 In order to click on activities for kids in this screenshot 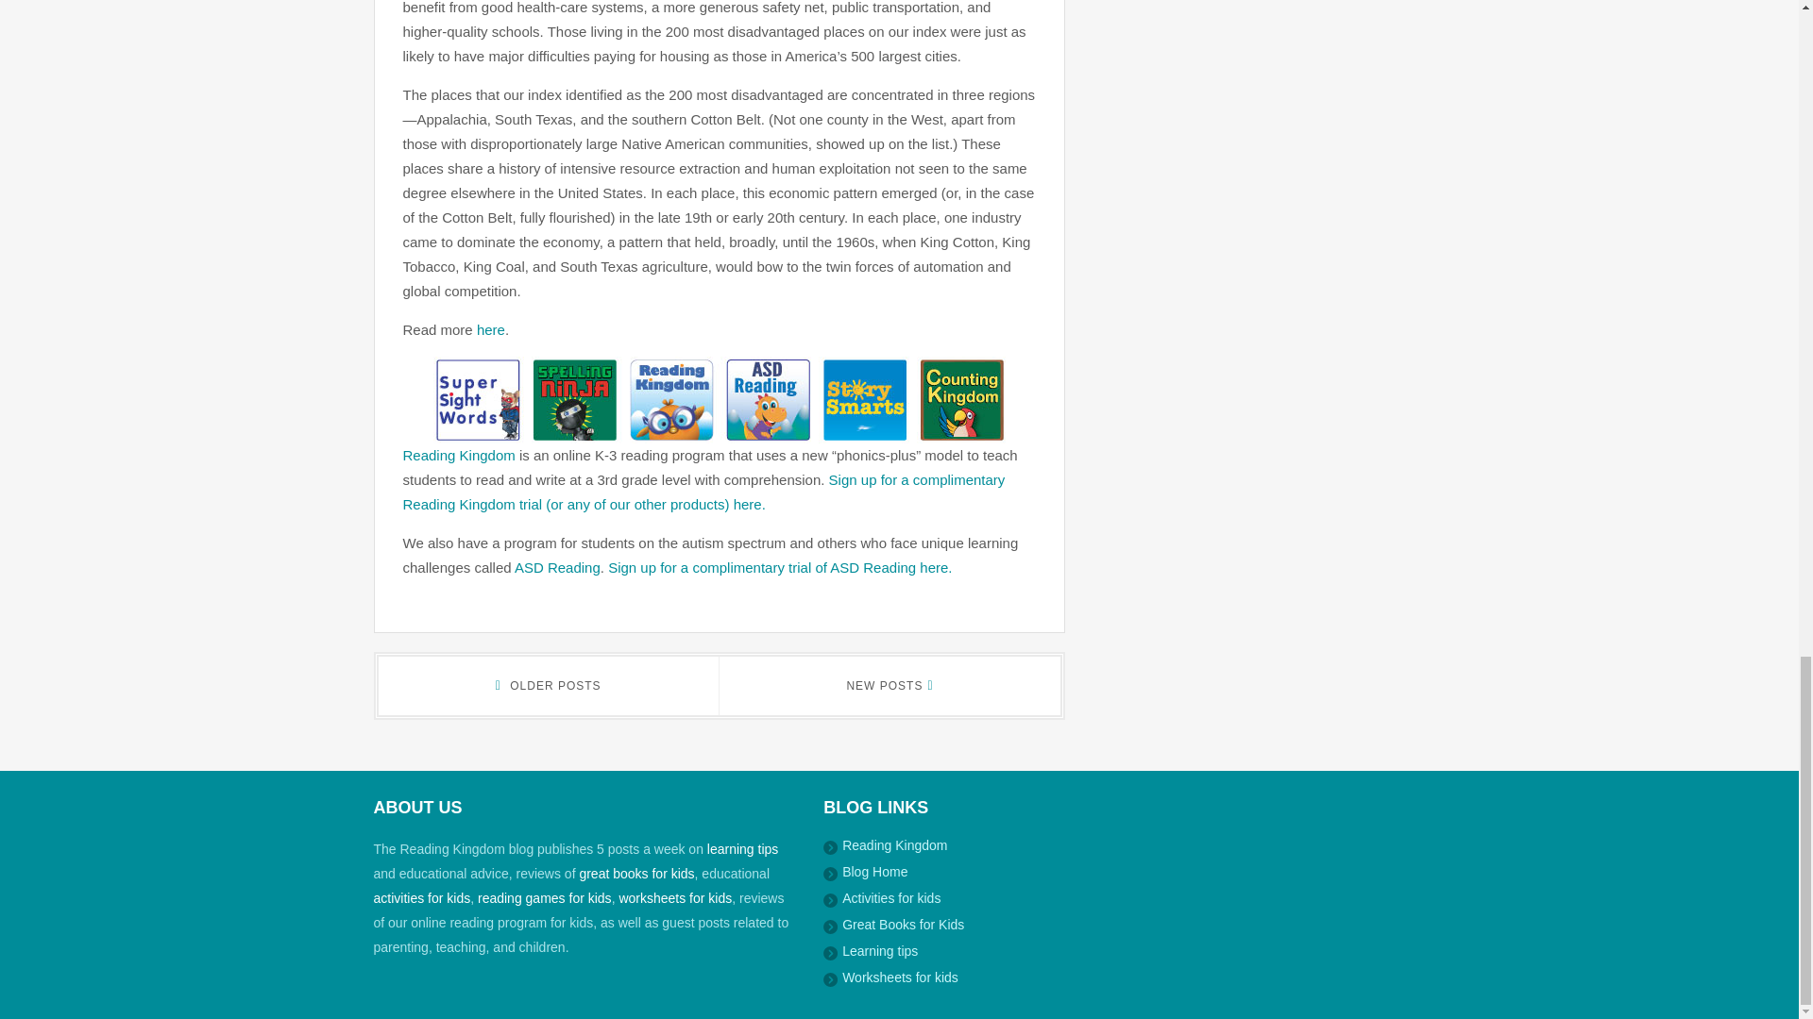, I will do `click(422, 898)`.